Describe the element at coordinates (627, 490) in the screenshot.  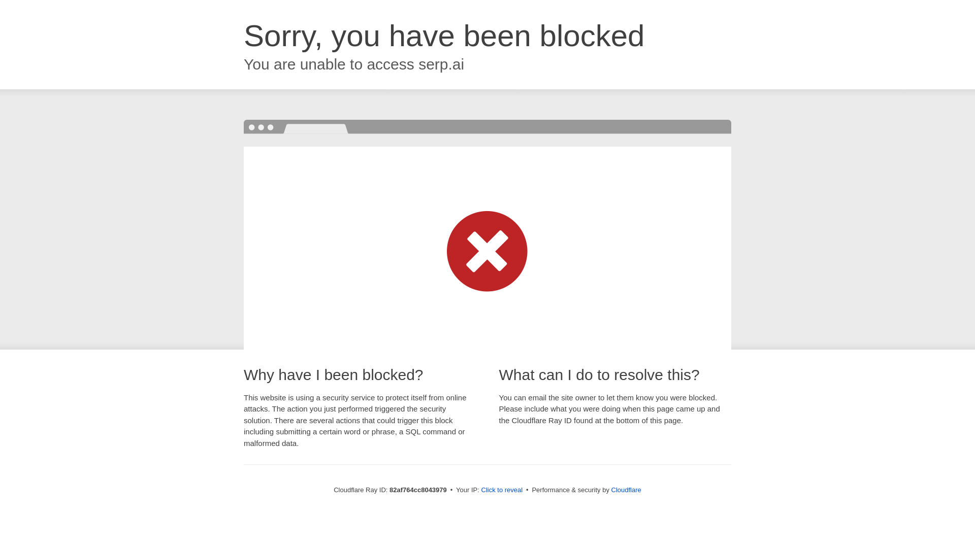
I see `Cloudflare` at that location.